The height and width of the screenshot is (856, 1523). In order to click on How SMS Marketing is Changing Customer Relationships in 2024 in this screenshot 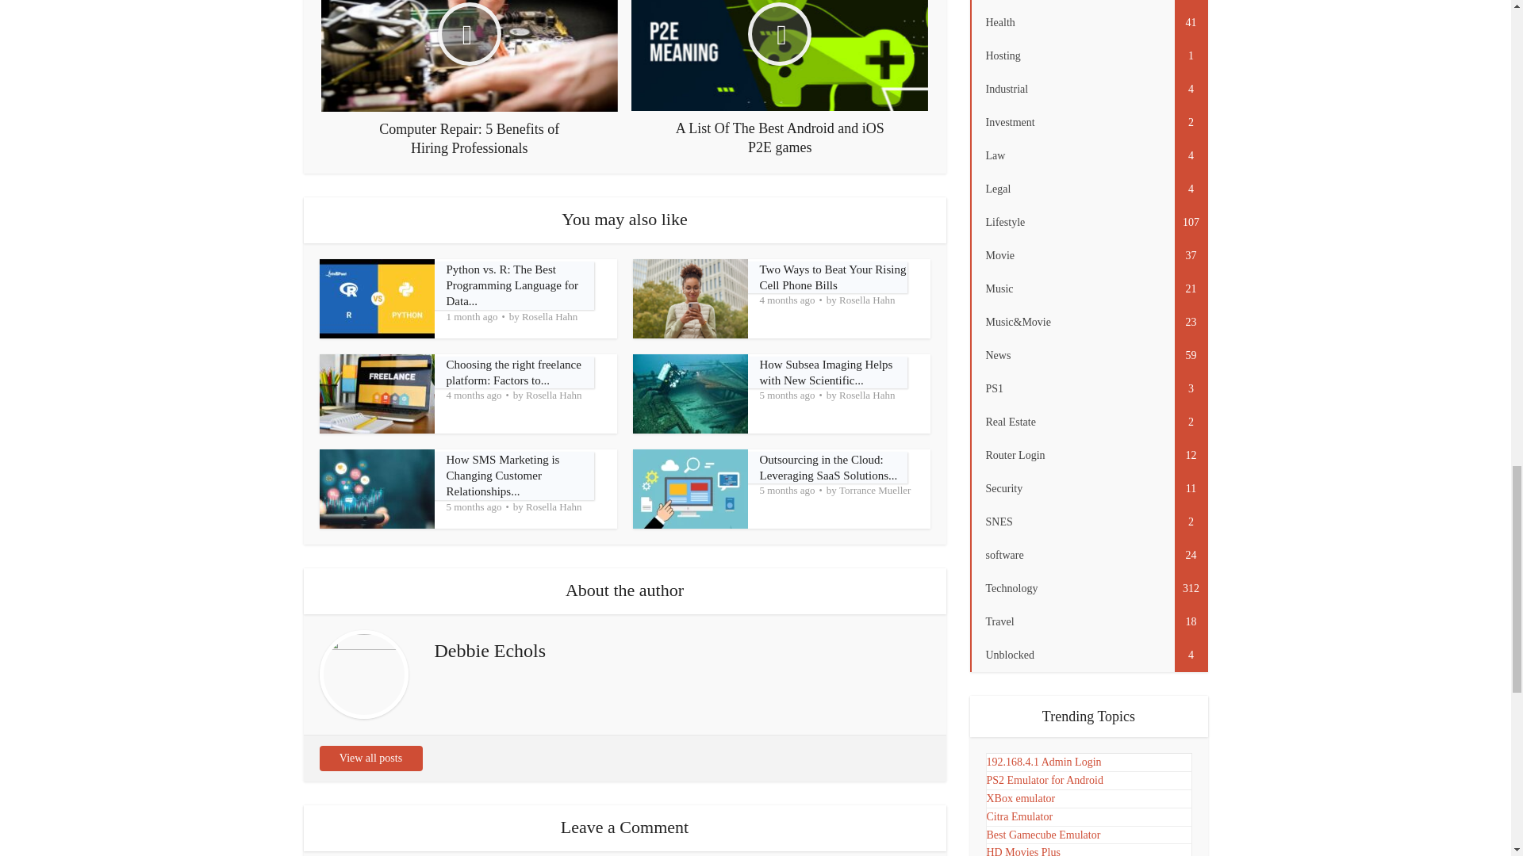, I will do `click(502, 476)`.